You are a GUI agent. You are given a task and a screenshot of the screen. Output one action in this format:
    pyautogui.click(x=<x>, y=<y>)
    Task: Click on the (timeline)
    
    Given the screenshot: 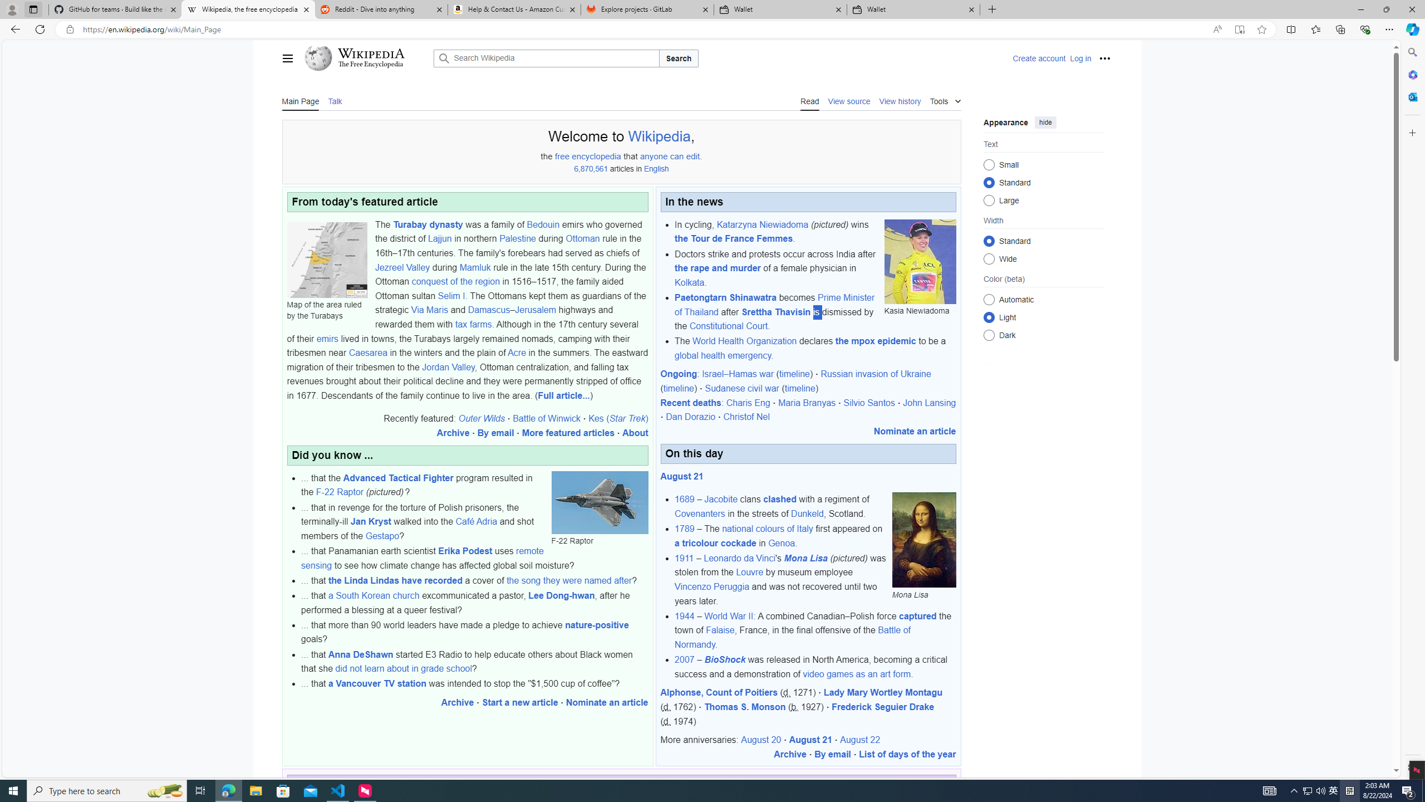 What is the action you would take?
    pyautogui.click(x=800, y=389)
    